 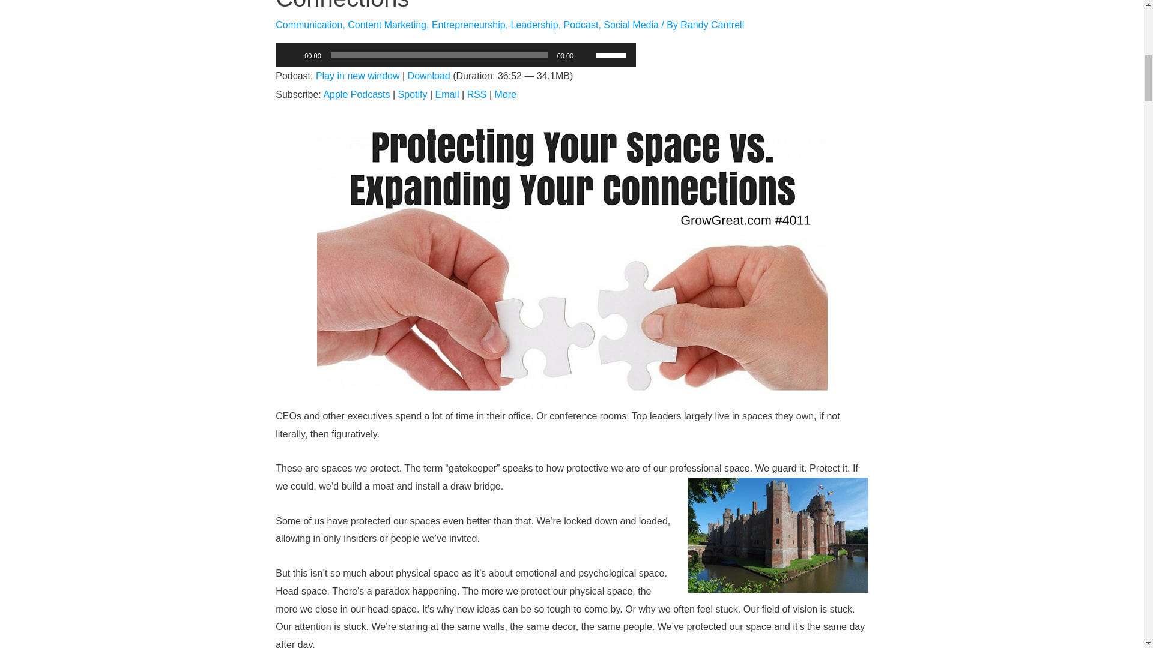 I want to click on Podcast, so click(x=581, y=25).